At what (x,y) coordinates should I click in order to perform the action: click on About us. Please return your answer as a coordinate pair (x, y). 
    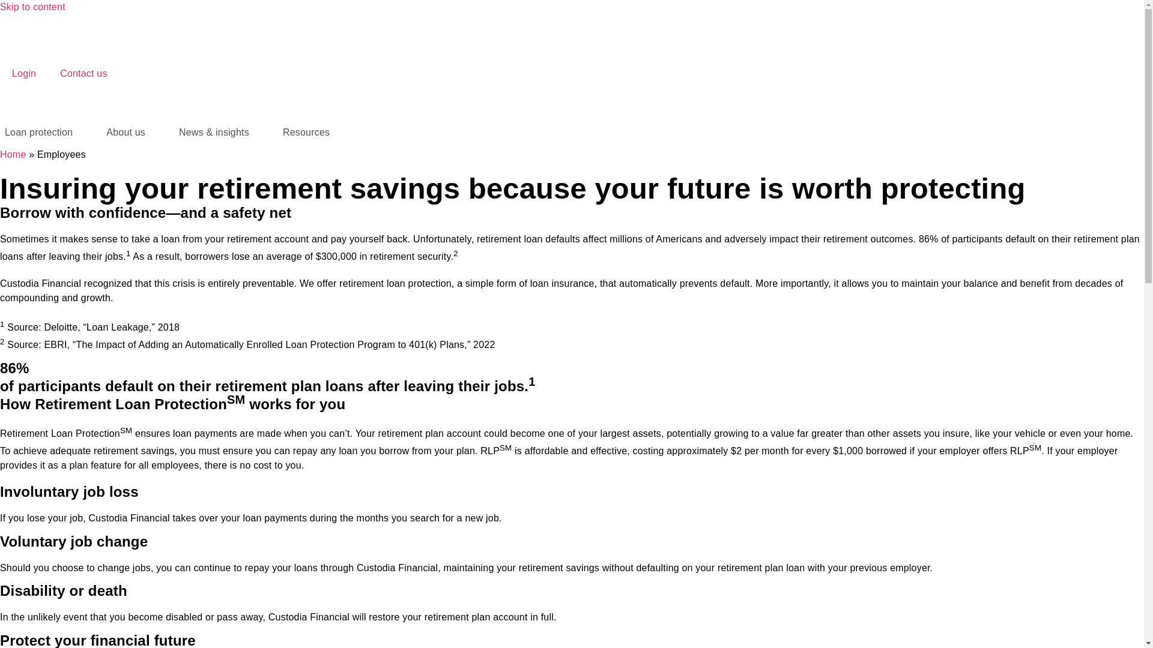
    Looking at the image, I should click on (125, 132).